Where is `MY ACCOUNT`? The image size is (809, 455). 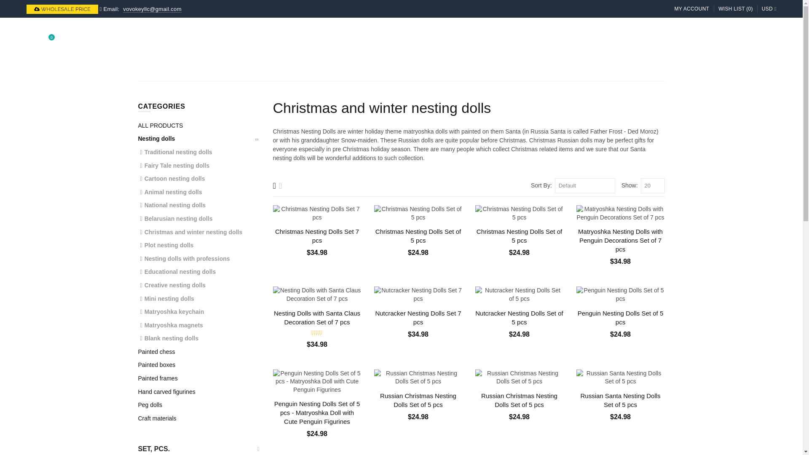 MY ACCOUNT is located at coordinates (691, 9).